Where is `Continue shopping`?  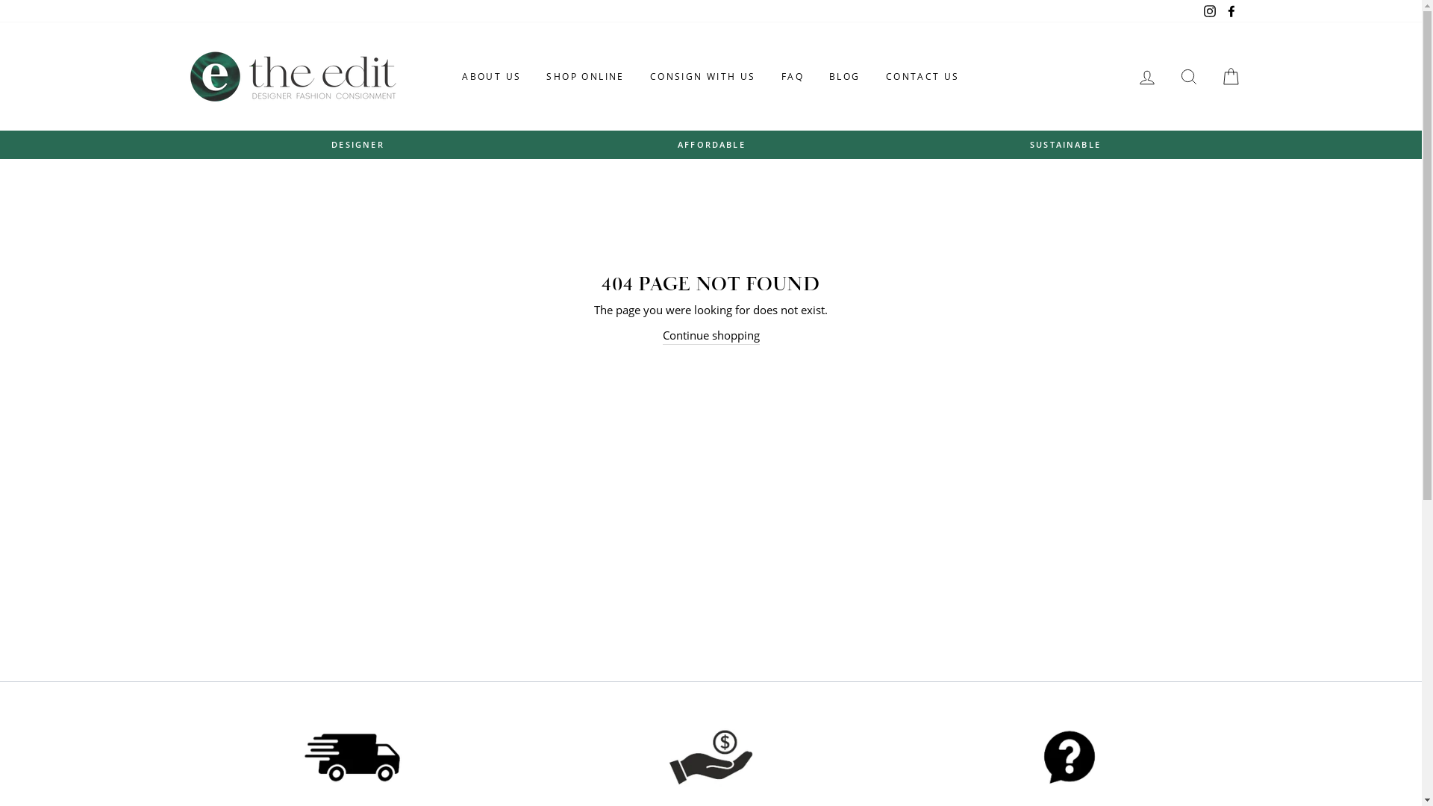
Continue shopping is located at coordinates (711, 336).